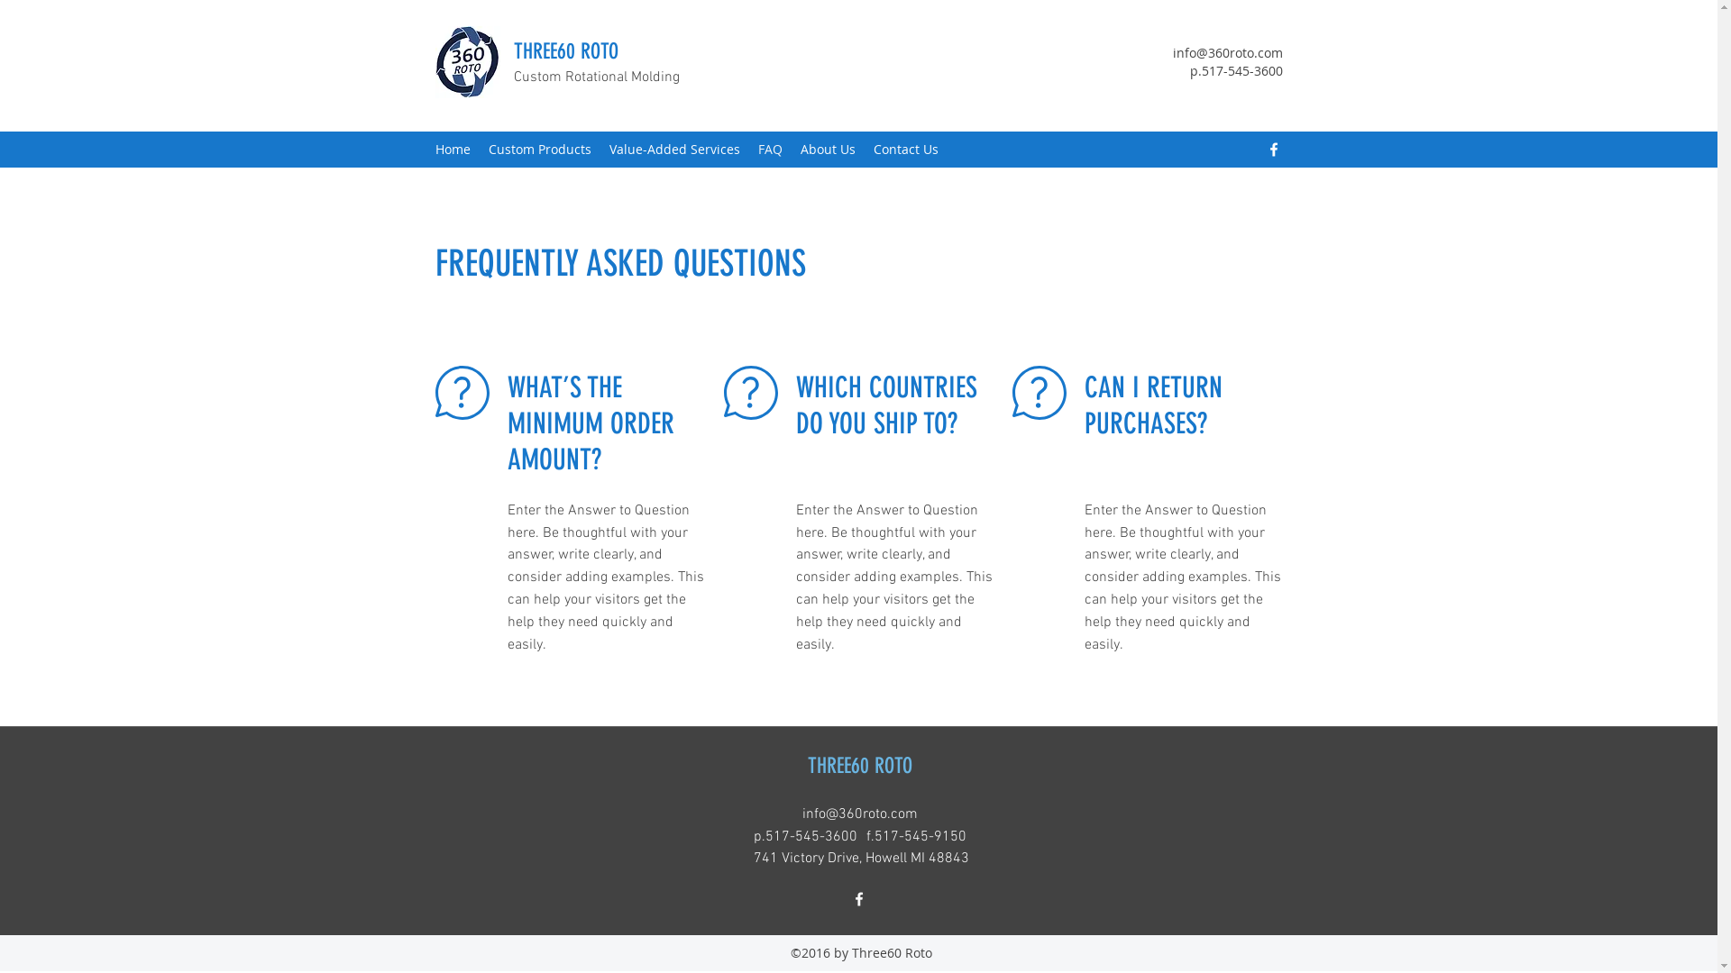  Describe the element at coordinates (540, 150) in the screenshot. I see `Custom Products` at that location.